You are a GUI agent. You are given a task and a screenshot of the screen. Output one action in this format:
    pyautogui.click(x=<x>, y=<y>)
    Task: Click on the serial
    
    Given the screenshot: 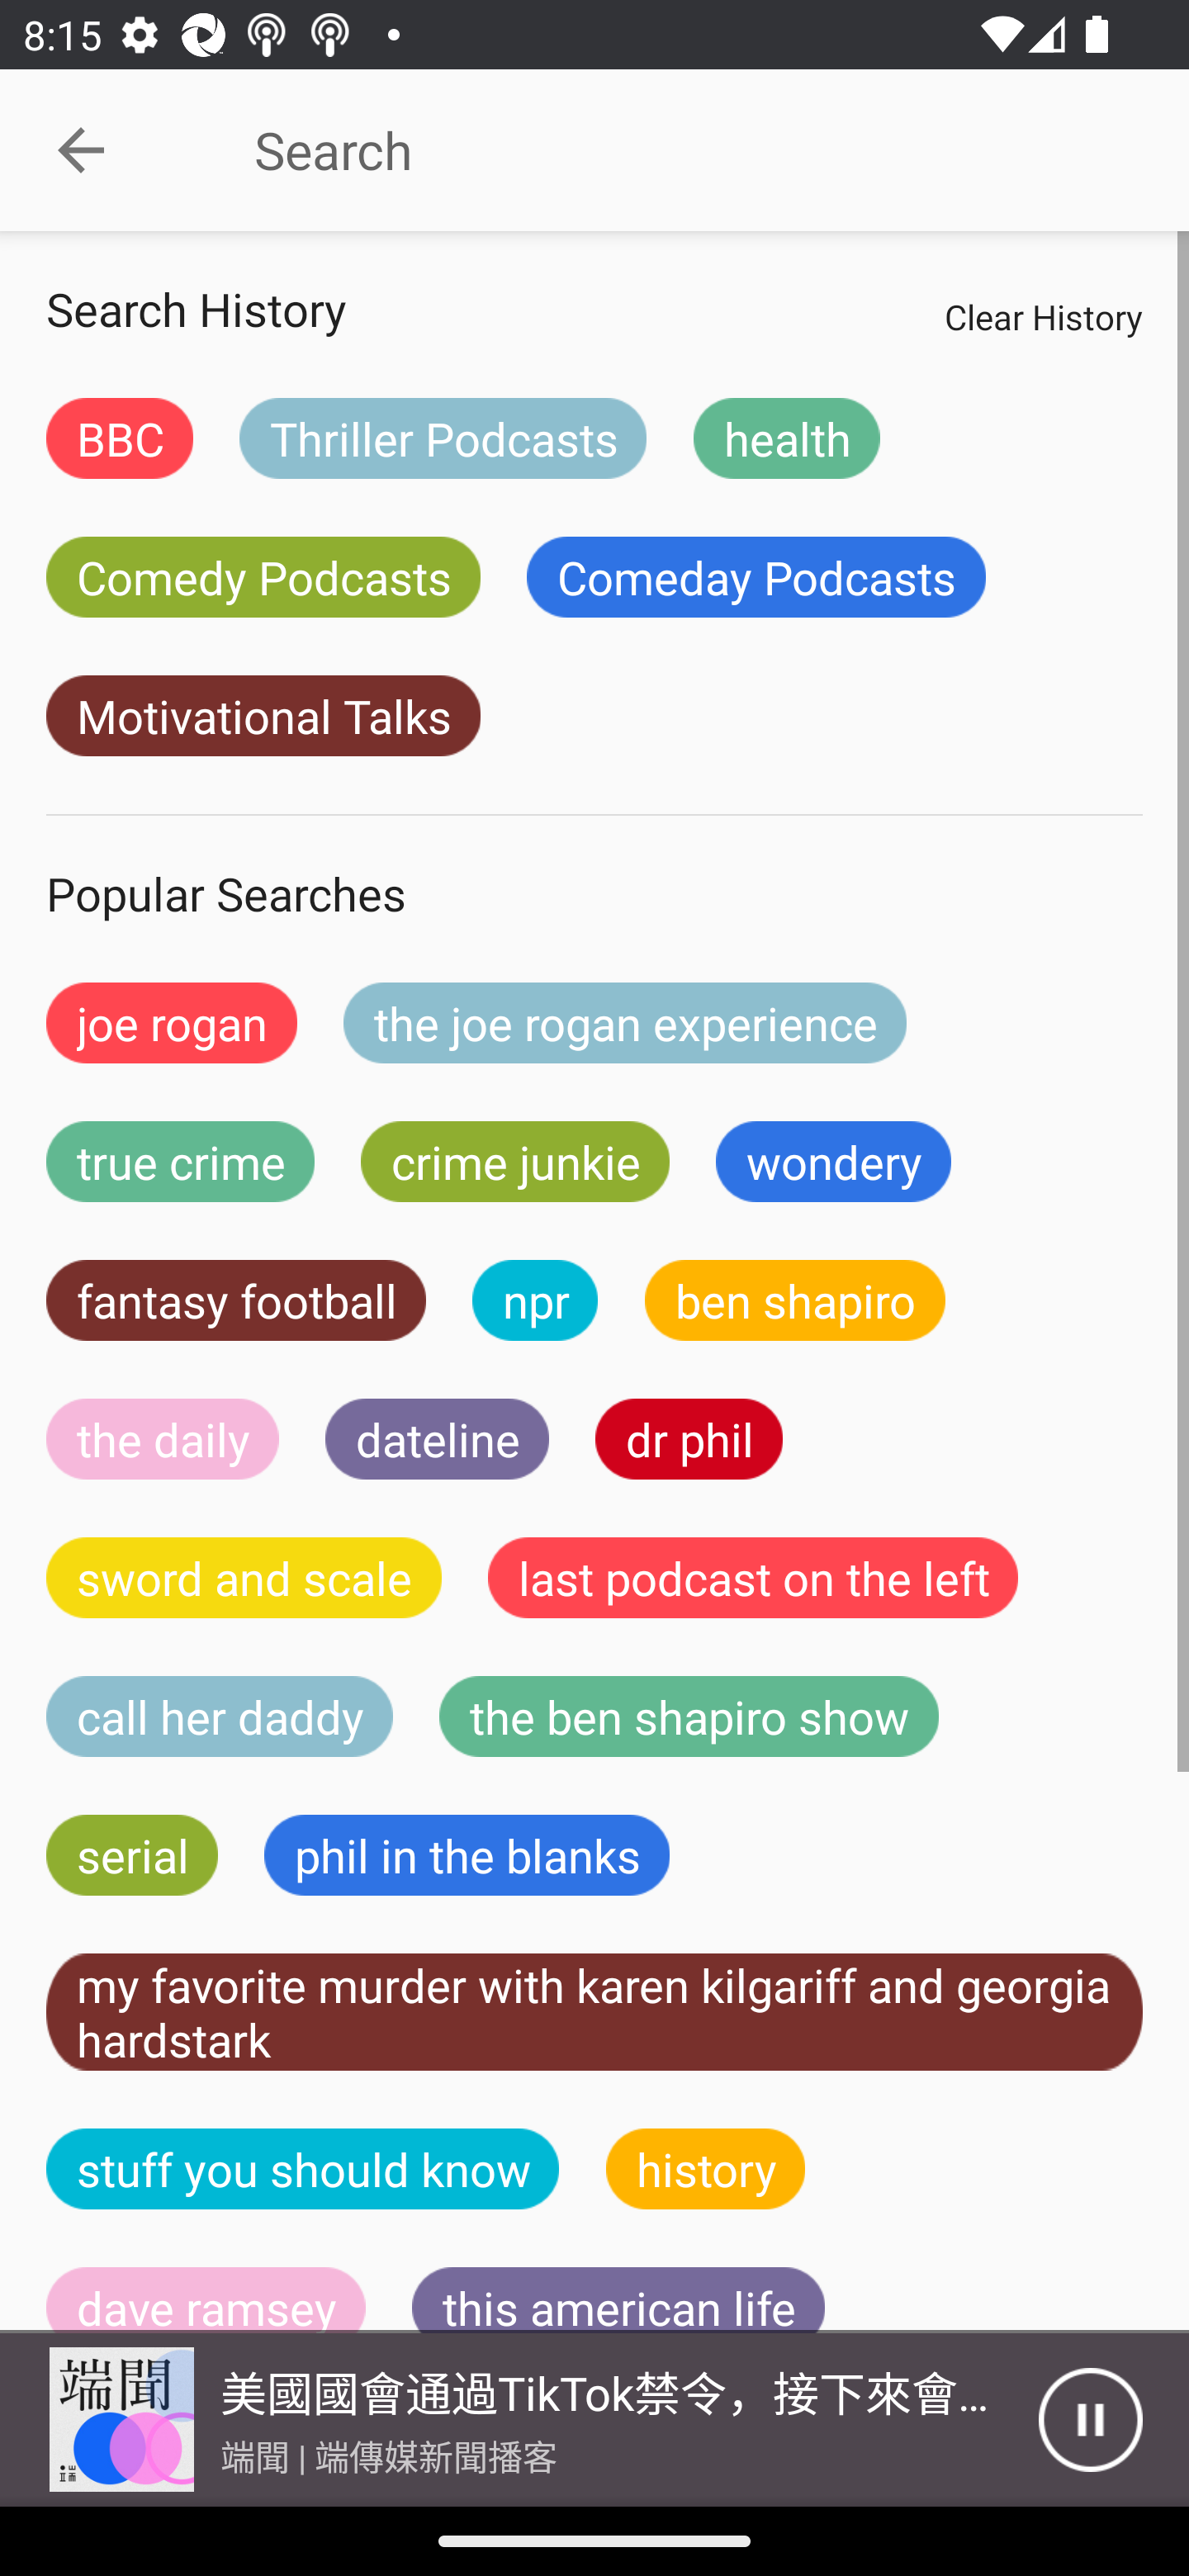 What is the action you would take?
    pyautogui.click(x=132, y=1854)
    